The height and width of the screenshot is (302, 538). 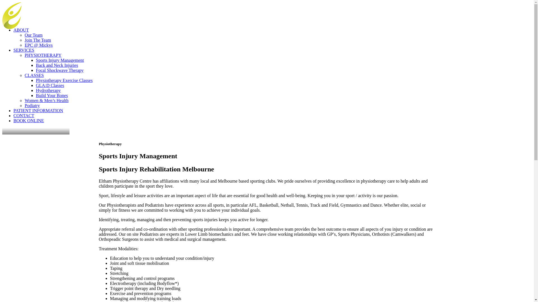 What do you see at coordinates (57, 65) in the screenshot?
I see `Back and Neck Injuries` at bounding box center [57, 65].